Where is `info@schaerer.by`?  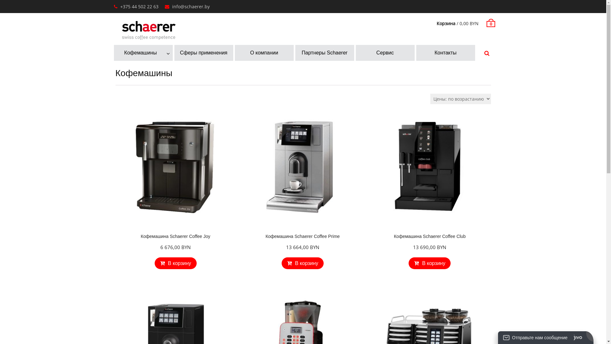
info@schaerer.by is located at coordinates (191, 6).